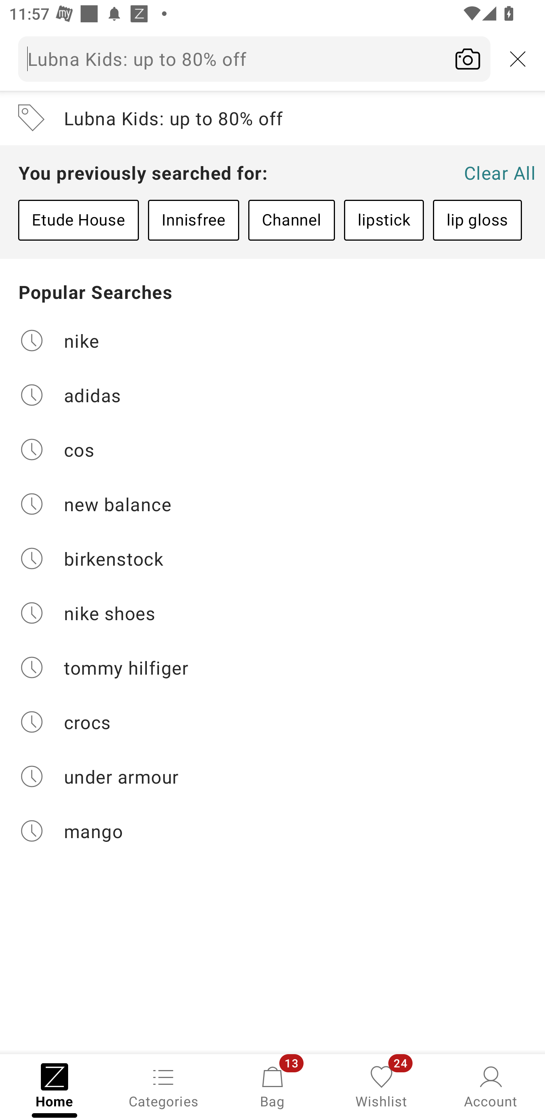  I want to click on mango, so click(272, 831).